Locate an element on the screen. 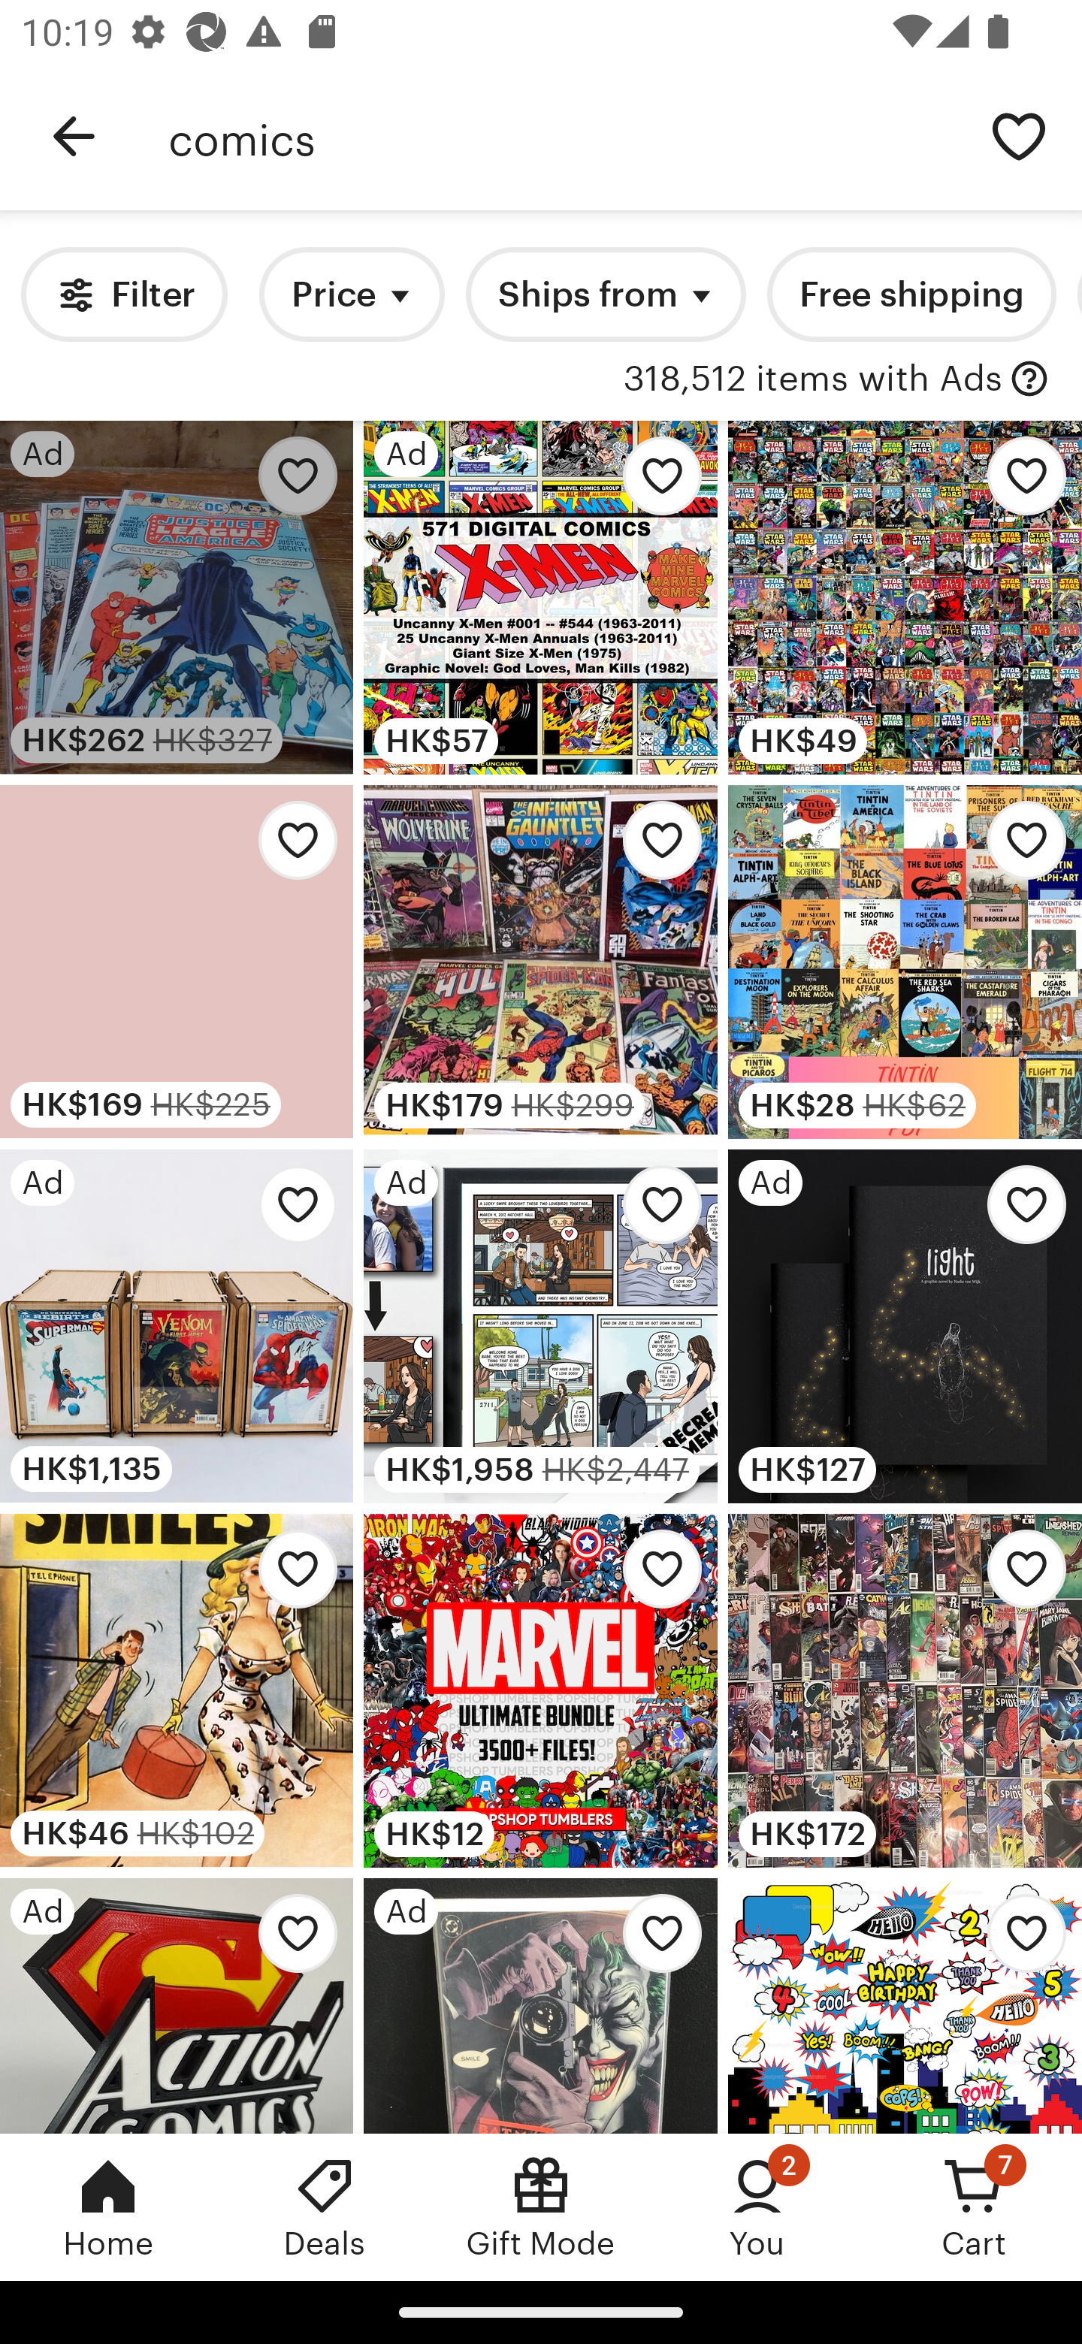  Save search is located at coordinates (1019, 135).